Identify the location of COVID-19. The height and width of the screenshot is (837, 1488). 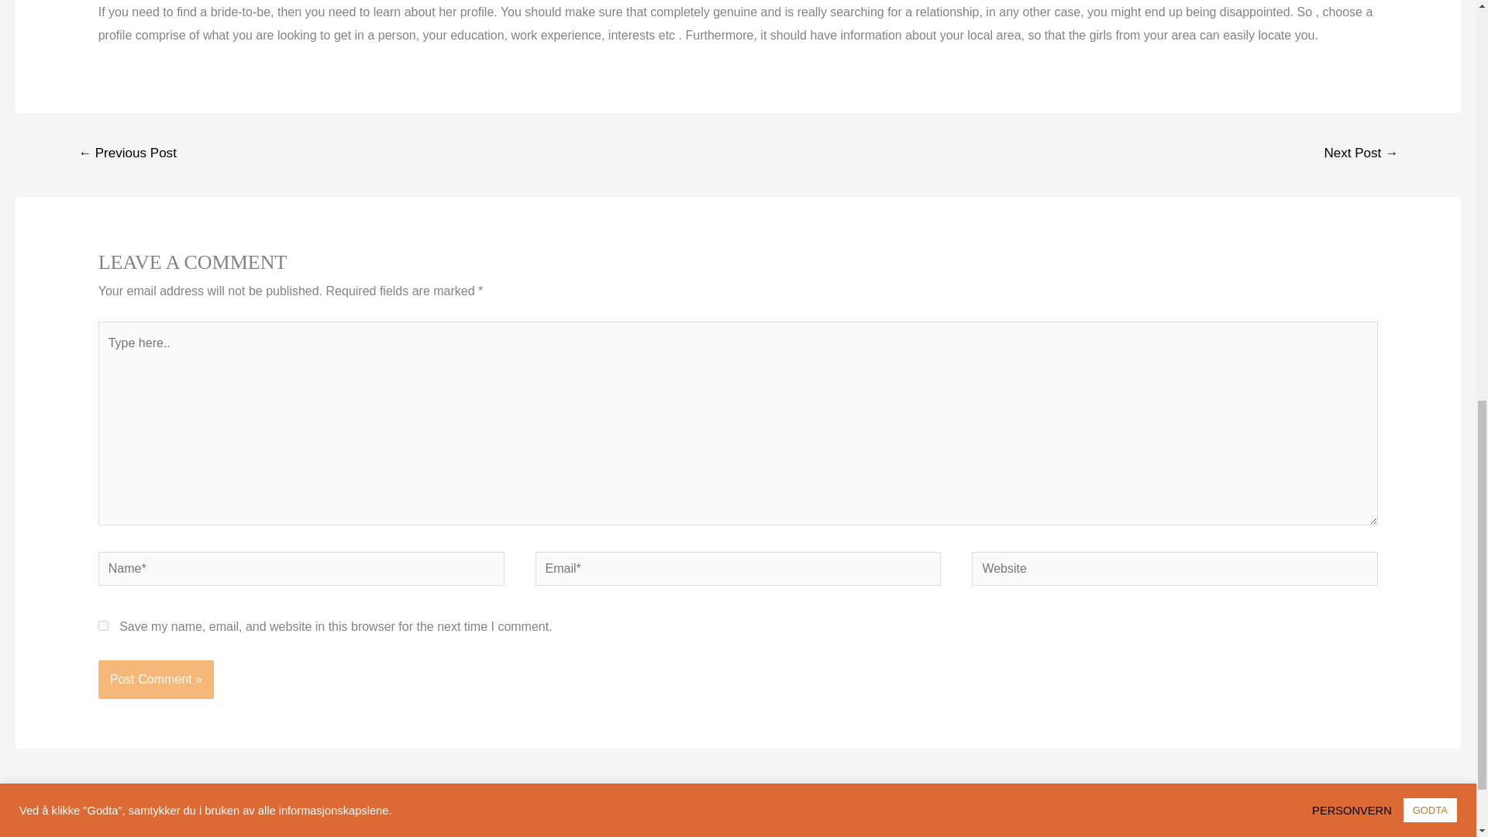
(990, 821).